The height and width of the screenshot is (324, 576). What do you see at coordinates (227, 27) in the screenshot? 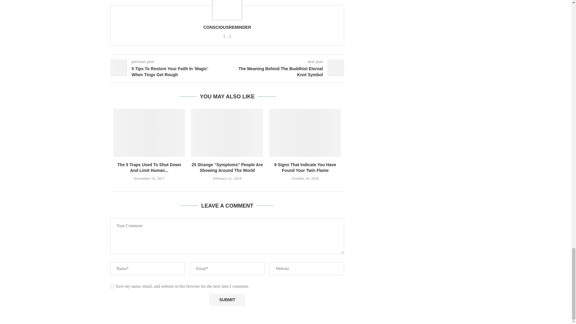
I see `Author consciousreminder` at bounding box center [227, 27].